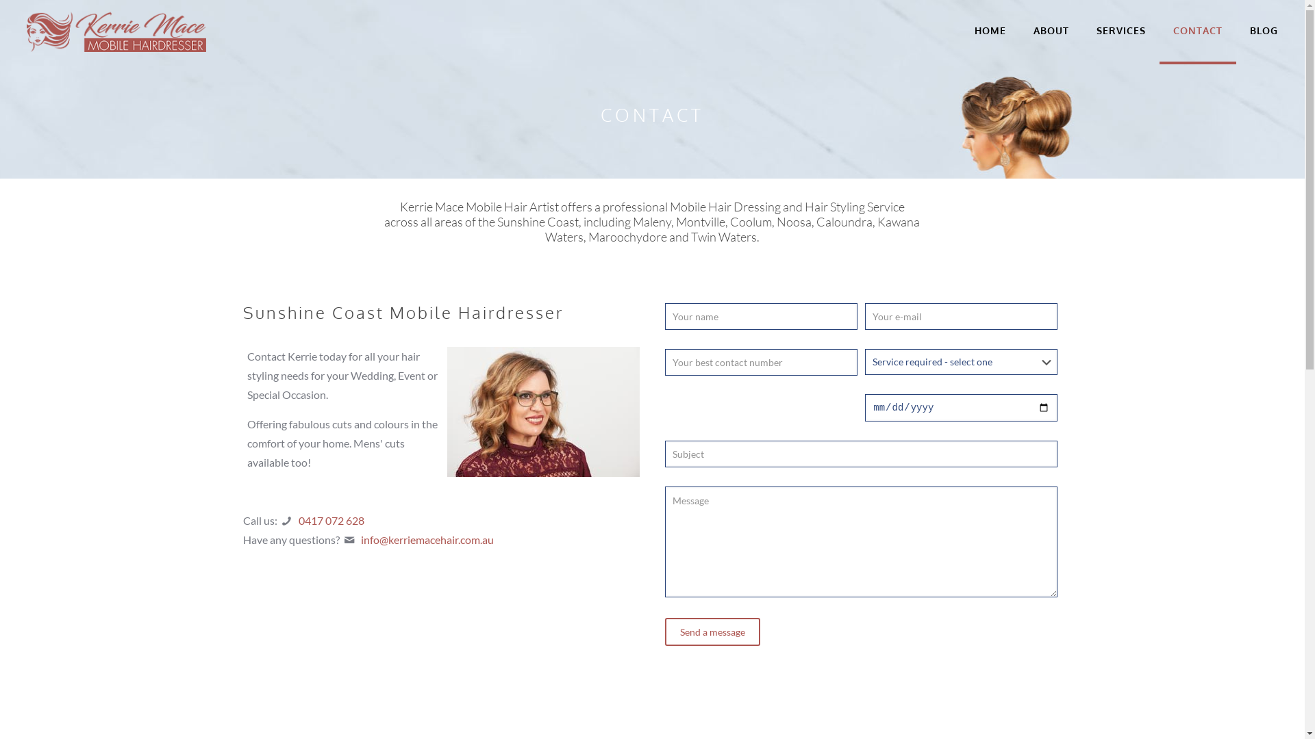  I want to click on Send a message, so click(712, 632).